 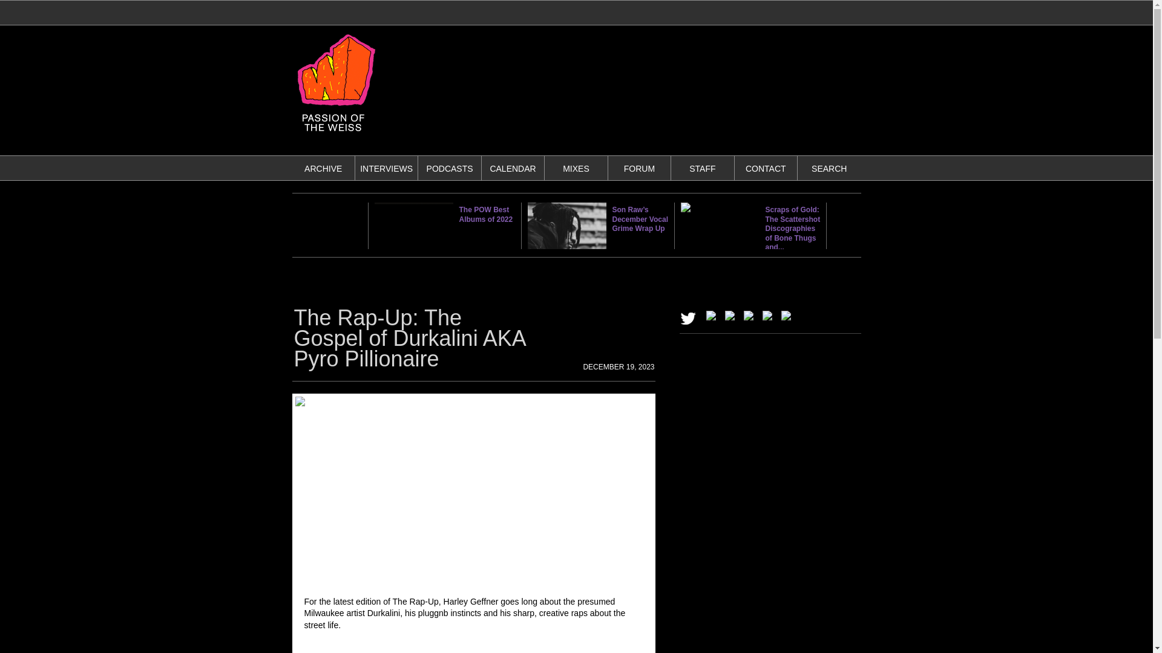 What do you see at coordinates (512, 169) in the screenshot?
I see `CALENDAR` at bounding box center [512, 169].